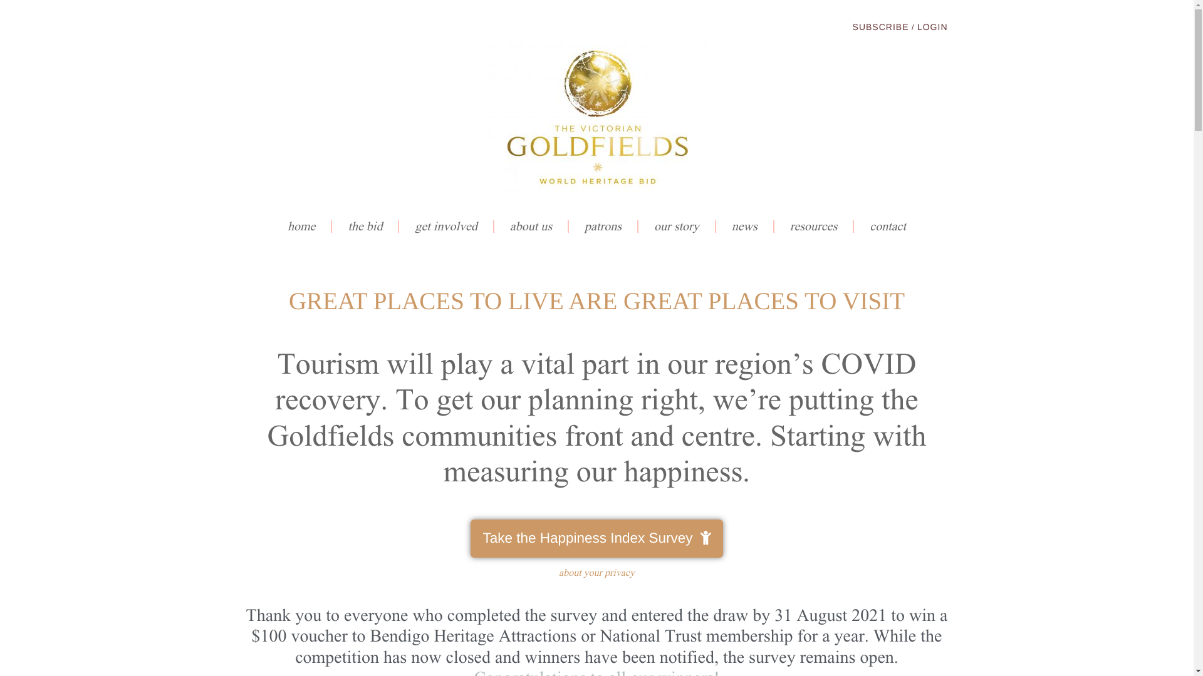 The width and height of the screenshot is (1203, 676). I want to click on news, so click(746, 227).